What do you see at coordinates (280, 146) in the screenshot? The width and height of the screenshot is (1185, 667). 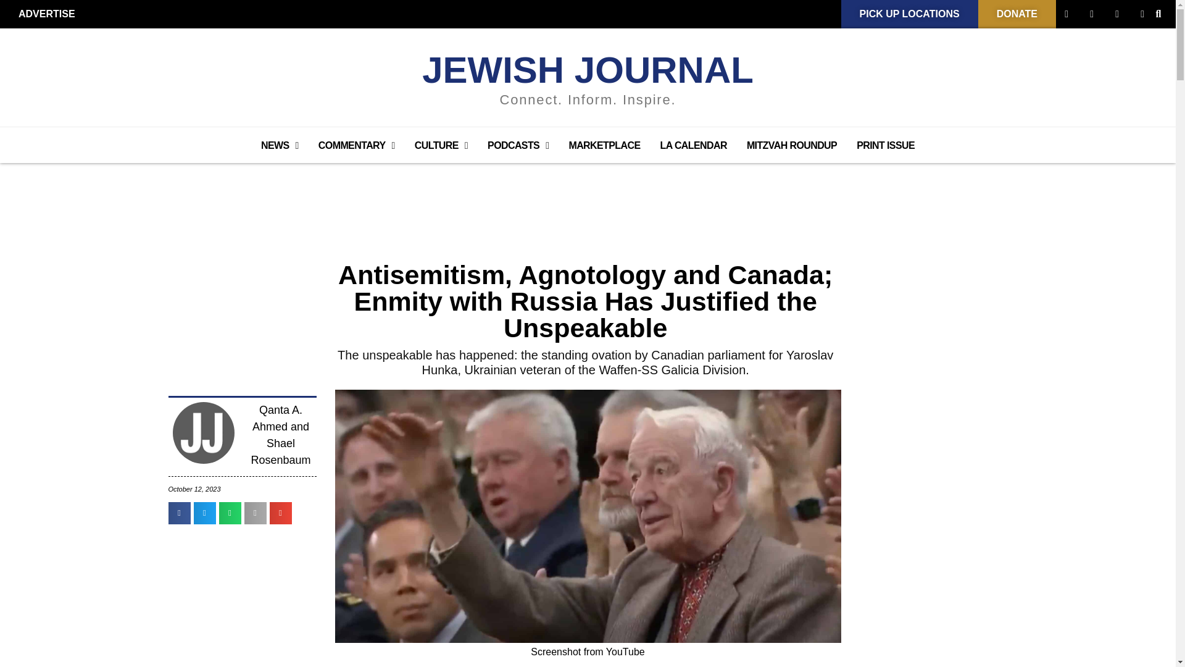 I see `NEWS` at bounding box center [280, 146].